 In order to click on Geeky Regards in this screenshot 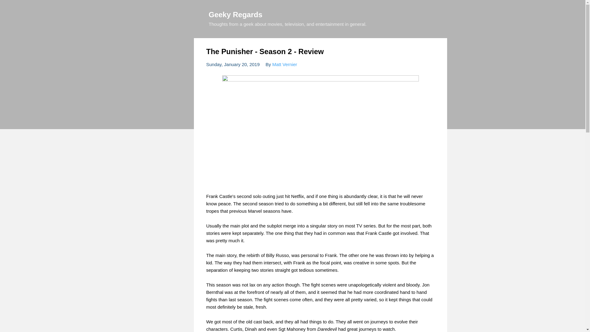, I will do `click(235, 14)`.